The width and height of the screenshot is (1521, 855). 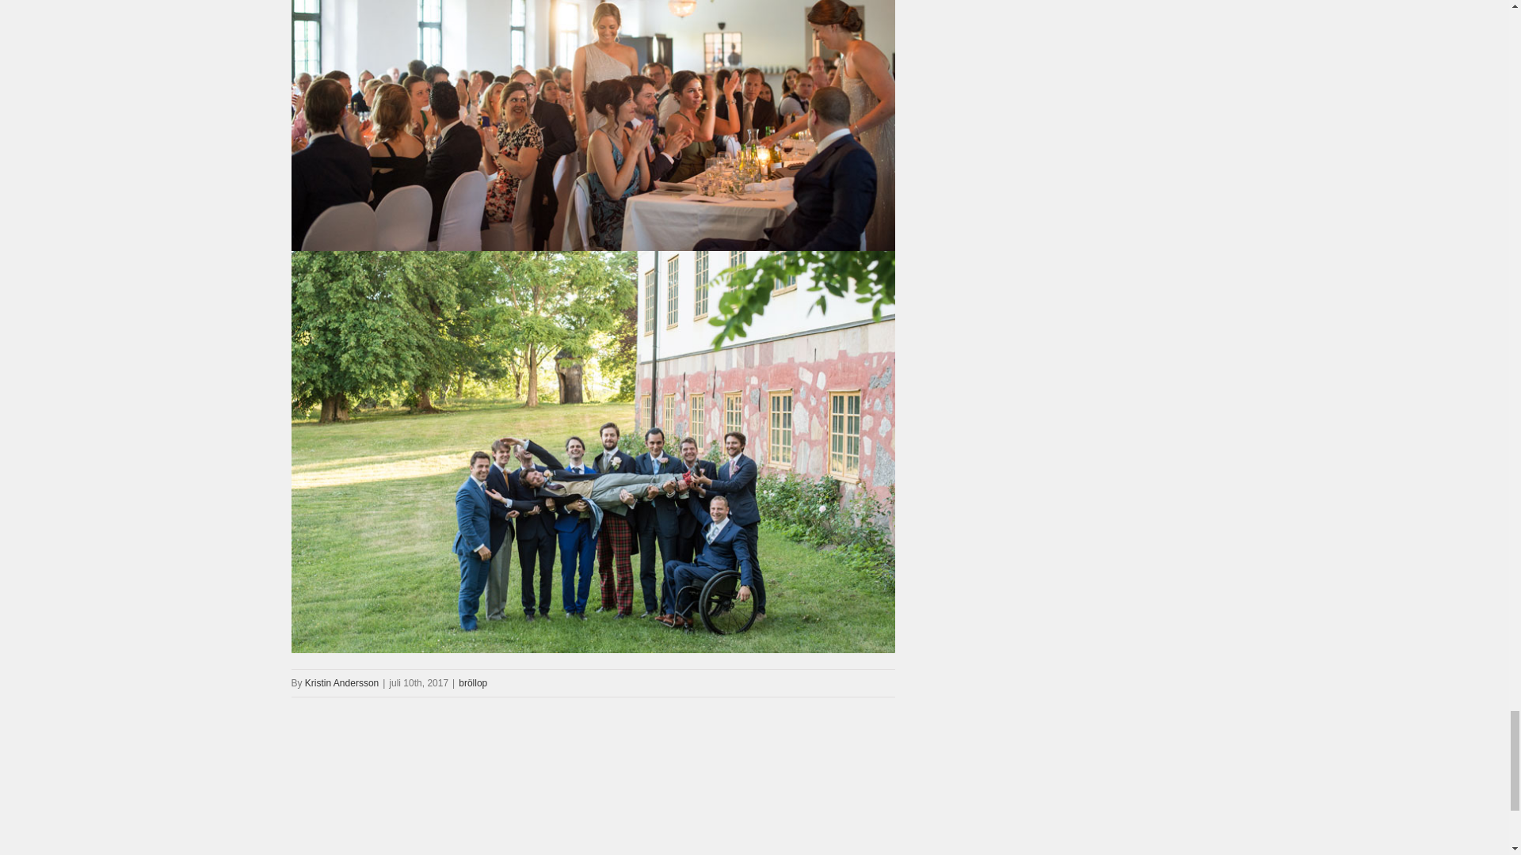 What do you see at coordinates (342, 683) in the screenshot?
I see `Kristin Andersson` at bounding box center [342, 683].